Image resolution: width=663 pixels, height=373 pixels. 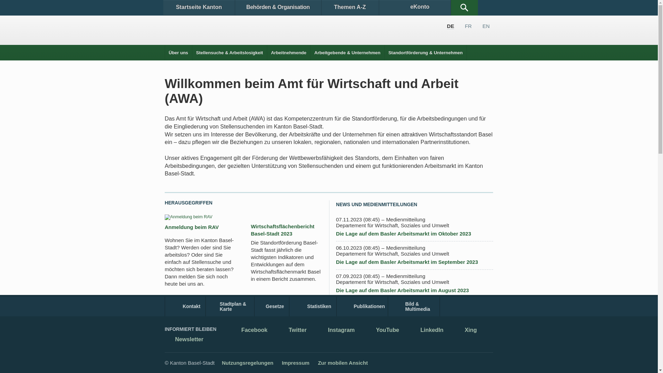 I want to click on FR, so click(x=468, y=26).